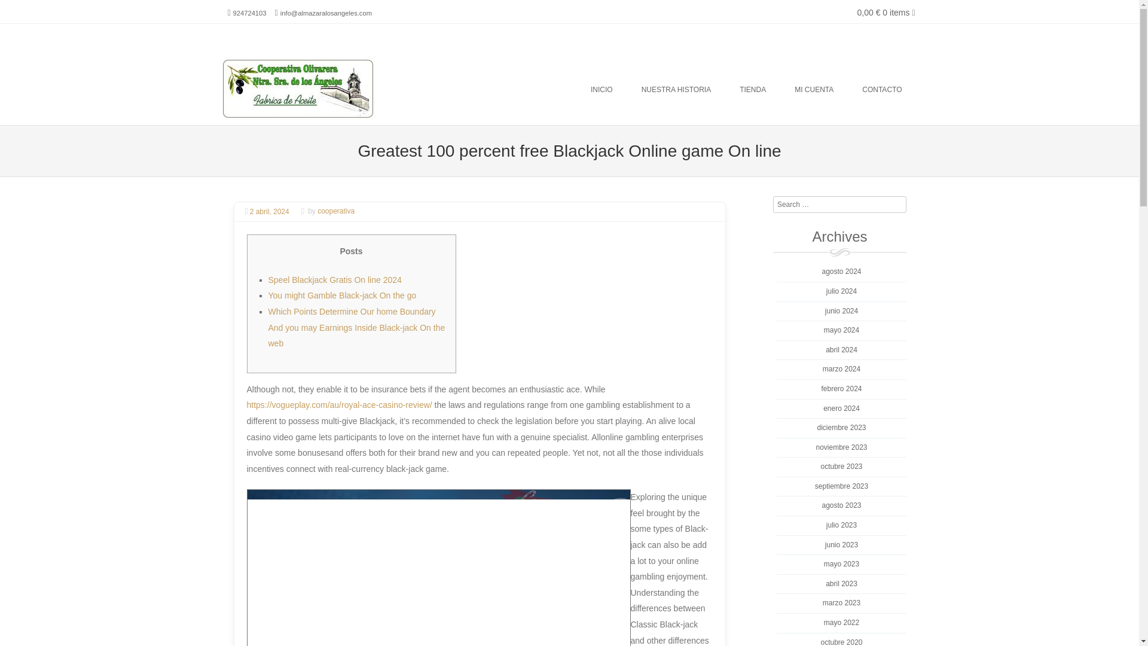 This screenshot has height=646, width=1148. Describe the element at coordinates (841, 544) in the screenshot. I see `junio 2023` at that location.